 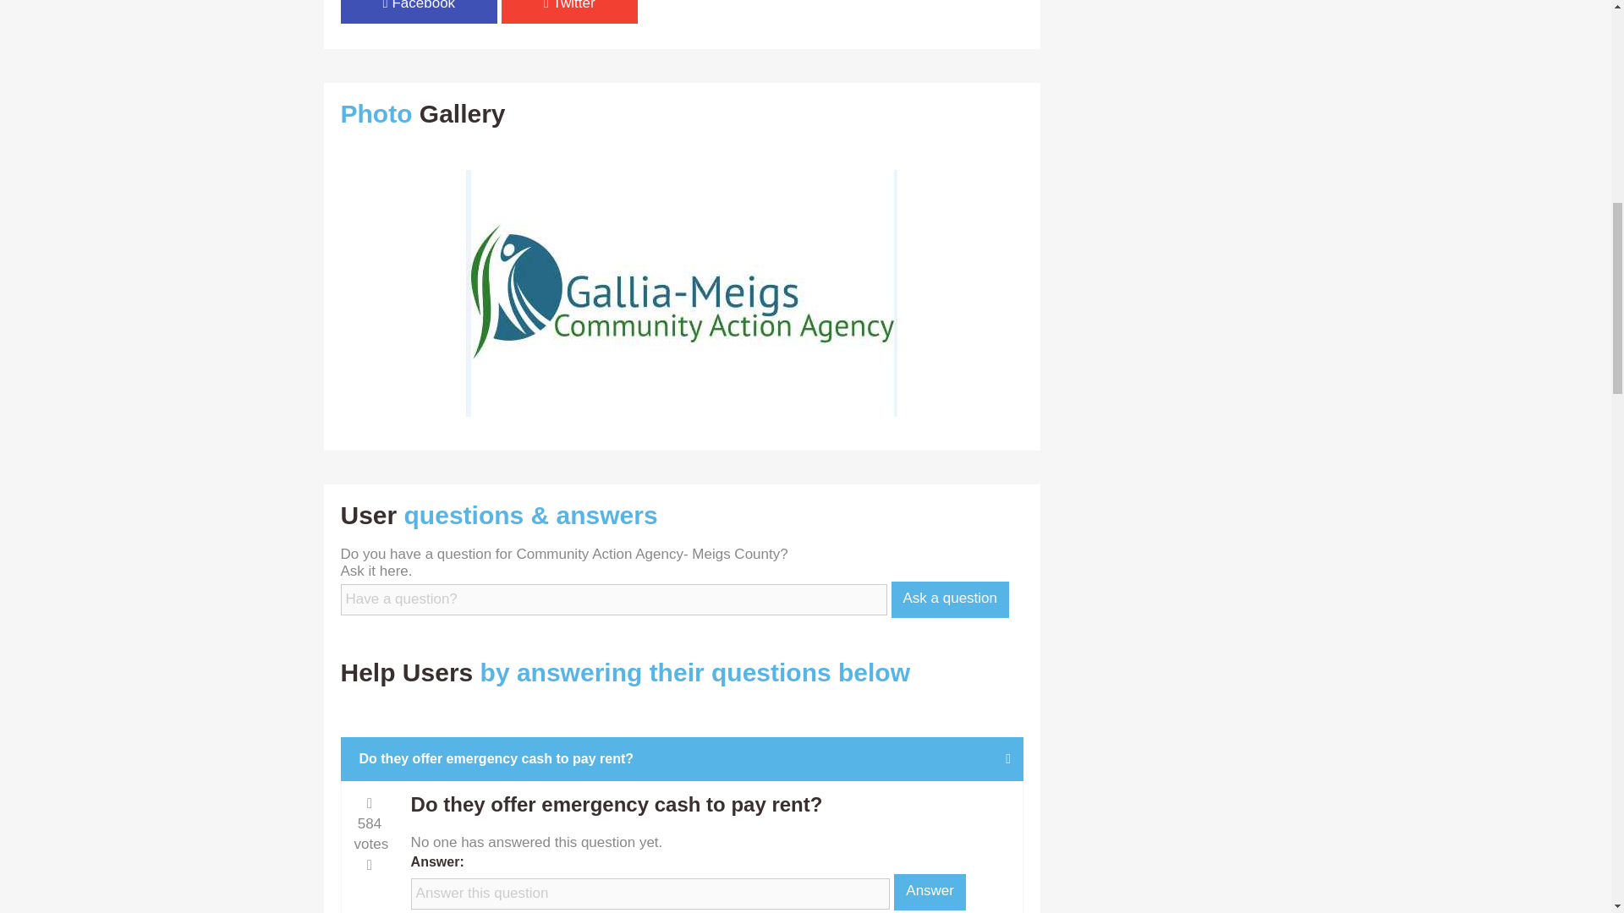 I want to click on Twitter, so click(x=570, y=12).